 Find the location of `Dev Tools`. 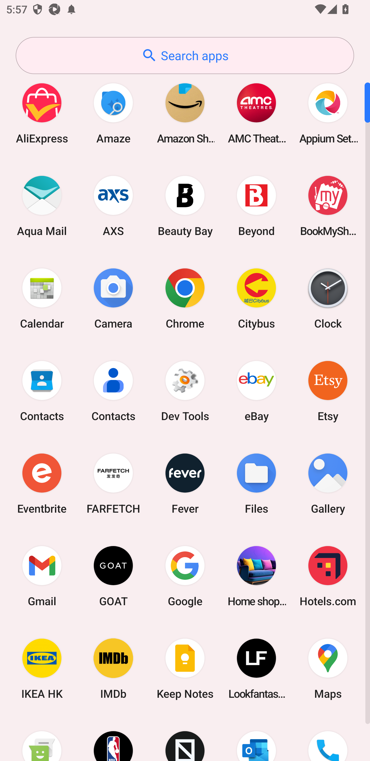

Dev Tools is located at coordinates (185, 391).